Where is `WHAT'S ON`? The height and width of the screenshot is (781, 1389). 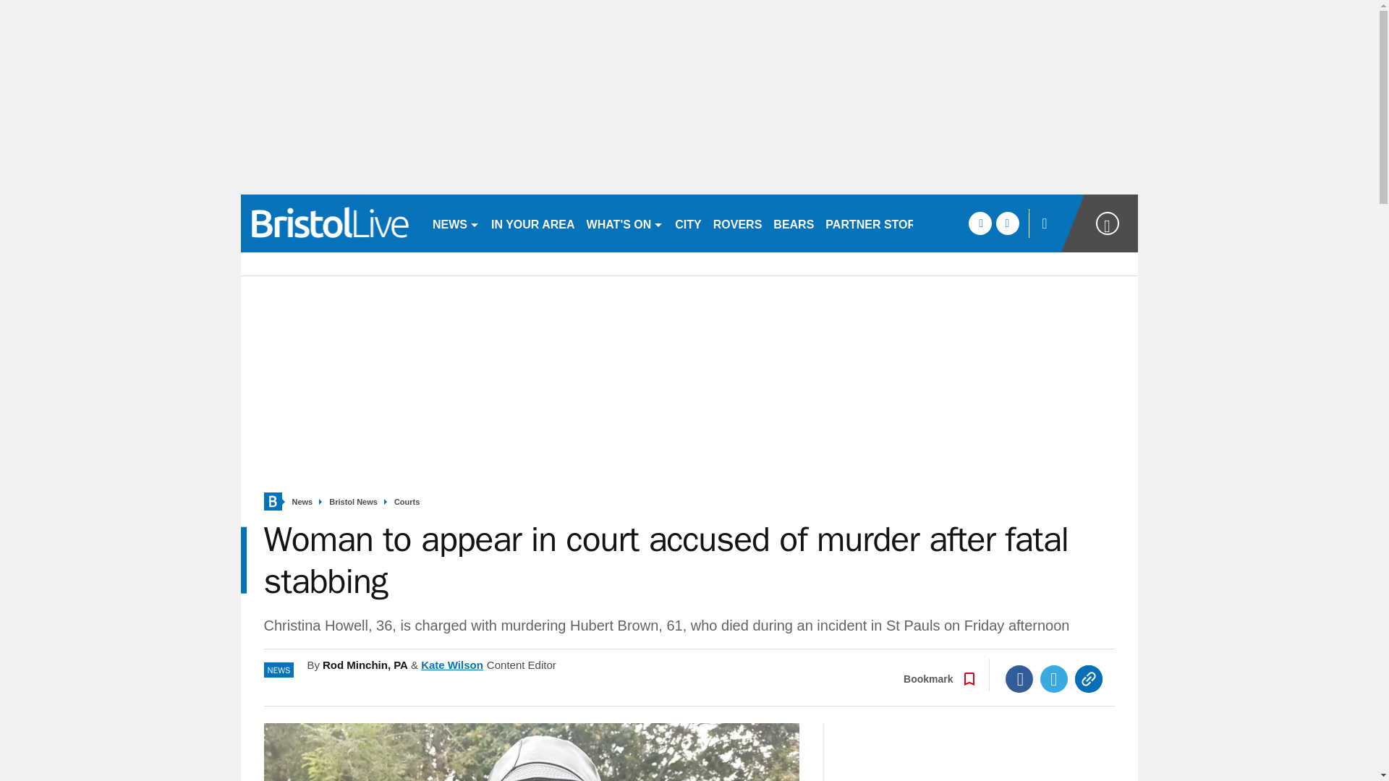
WHAT'S ON is located at coordinates (625, 223).